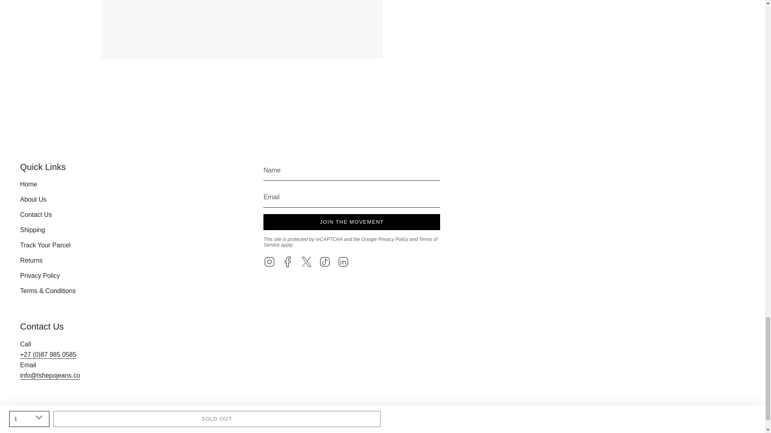  What do you see at coordinates (288, 261) in the screenshot?
I see `TSHEPO on Facebook` at bounding box center [288, 261].